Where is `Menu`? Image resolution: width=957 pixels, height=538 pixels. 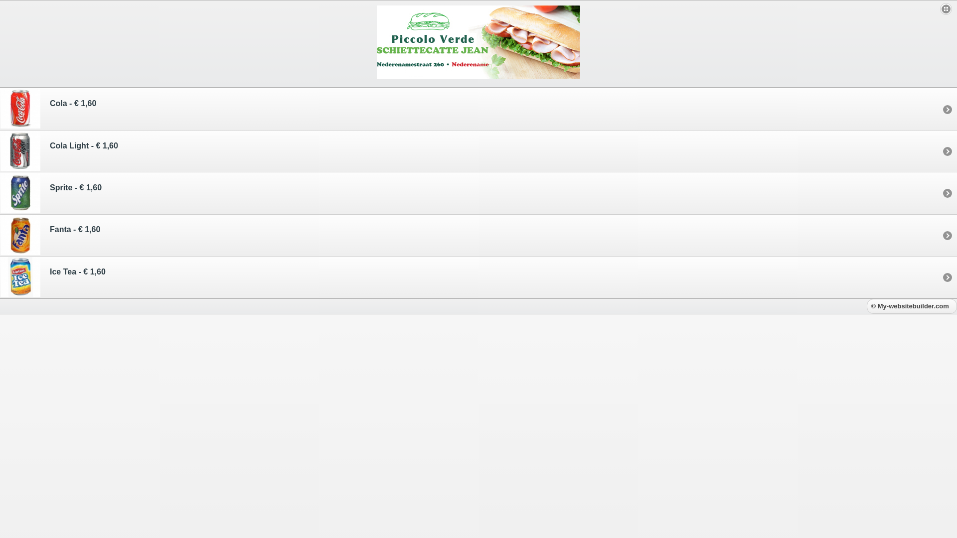
Menu is located at coordinates (946, 9).